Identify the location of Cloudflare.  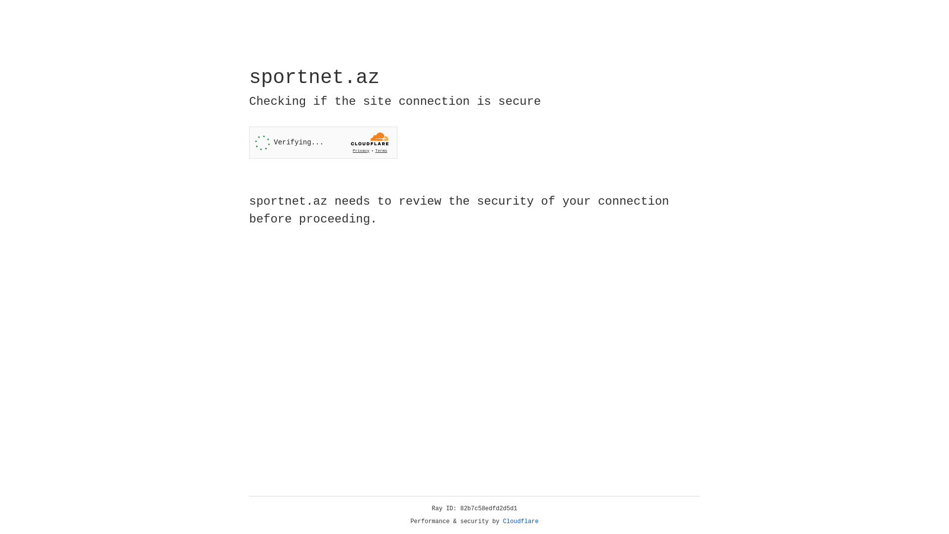
(521, 522).